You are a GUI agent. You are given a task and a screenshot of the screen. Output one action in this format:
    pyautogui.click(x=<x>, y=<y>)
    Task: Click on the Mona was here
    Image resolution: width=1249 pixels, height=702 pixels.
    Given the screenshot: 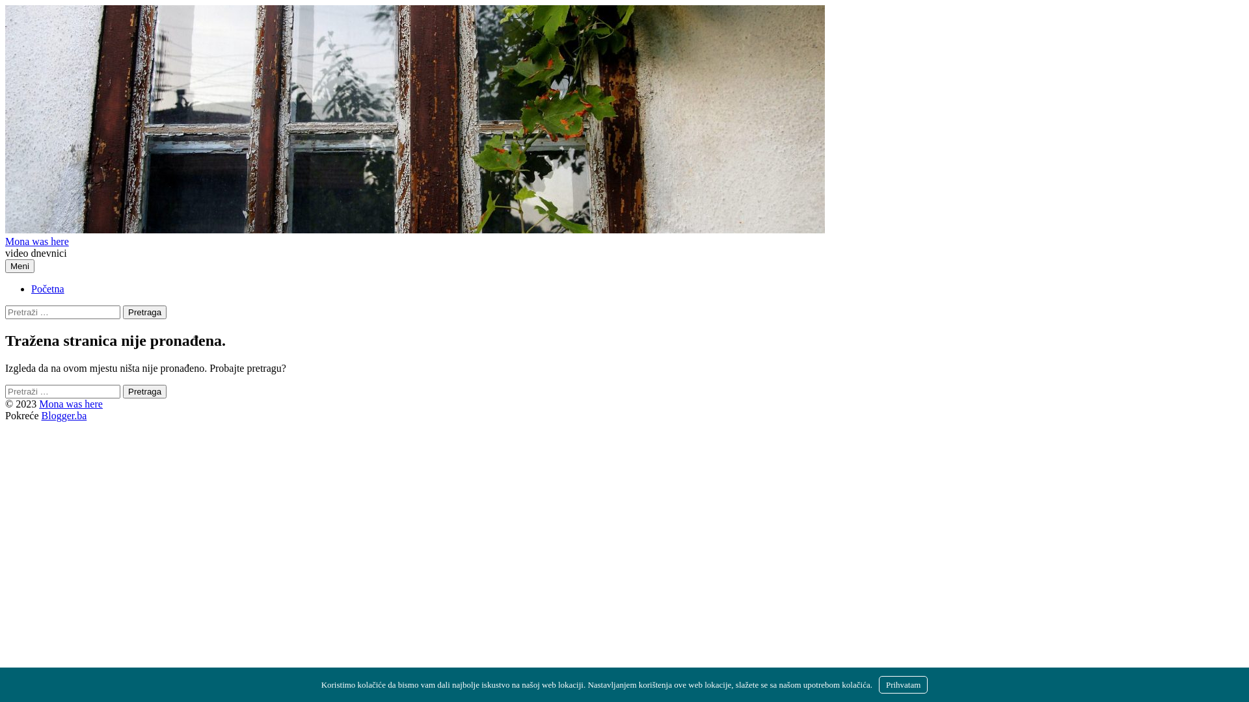 What is the action you would take?
    pyautogui.click(x=71, y=404)
    